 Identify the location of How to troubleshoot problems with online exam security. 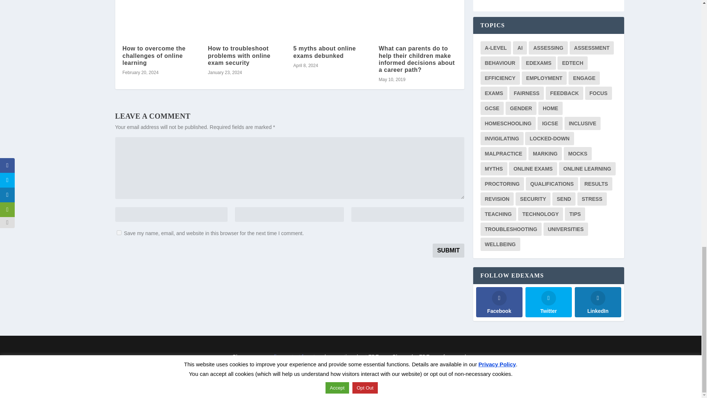
(239, 55).